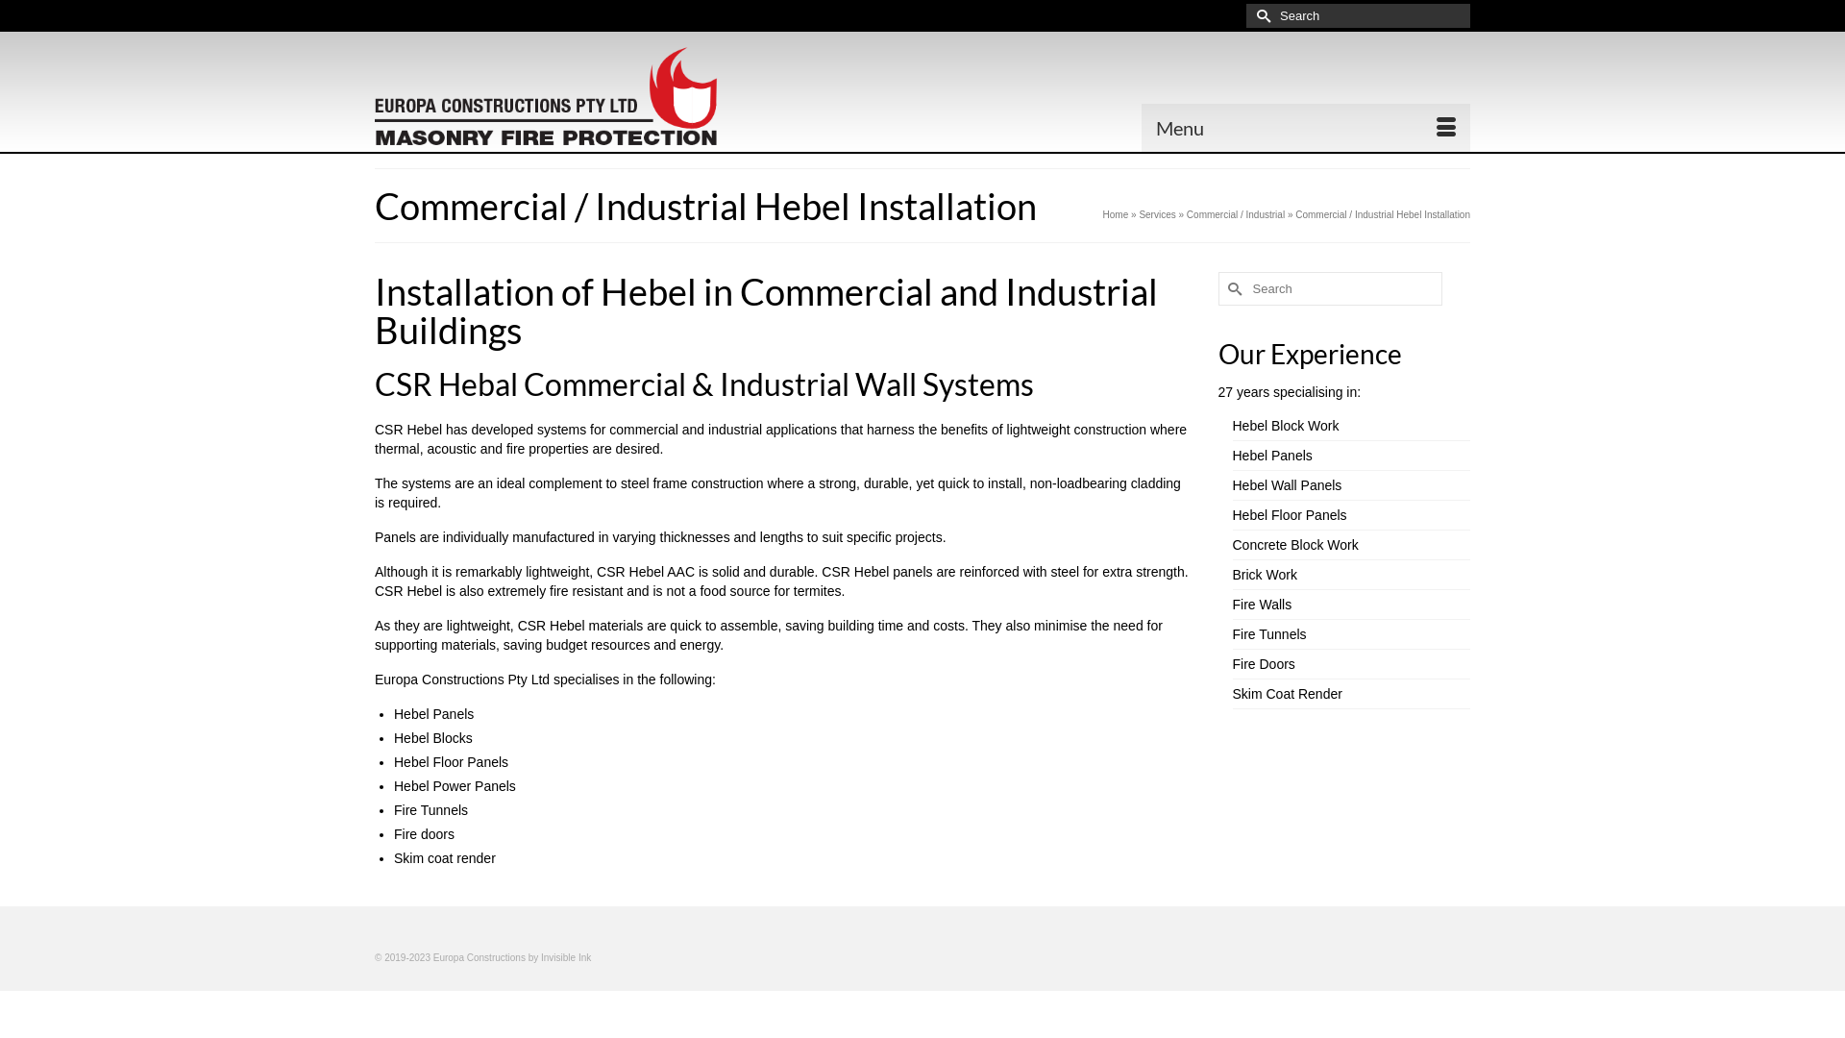  Describe the element at coordinates (1236, 215) in the screenshot. I see `Commercial / Industrial` at that location.